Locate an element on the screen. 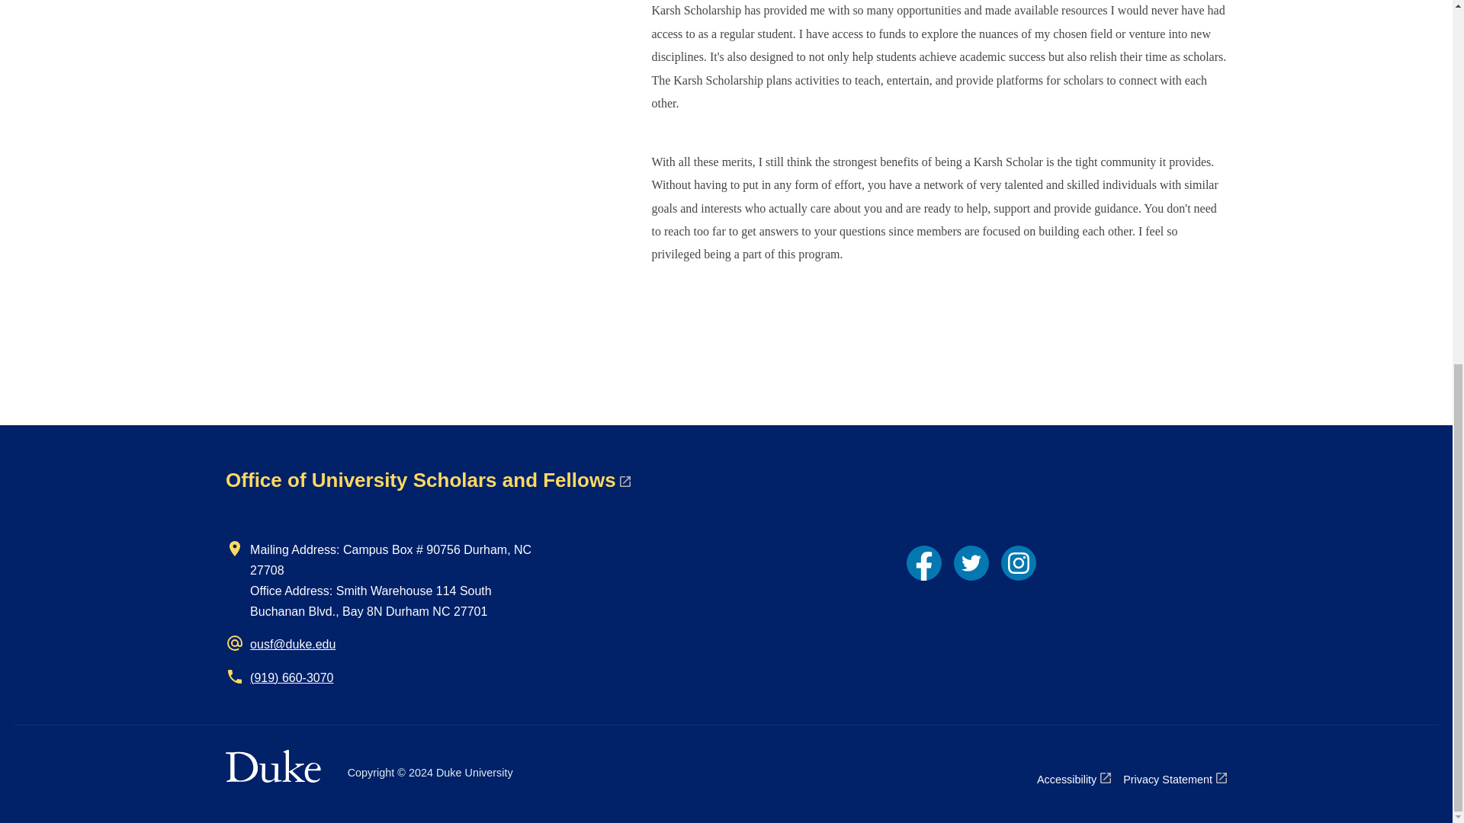 This screenshot has height=823, width=1464. Facebook link is located at coordinates (923, 563).